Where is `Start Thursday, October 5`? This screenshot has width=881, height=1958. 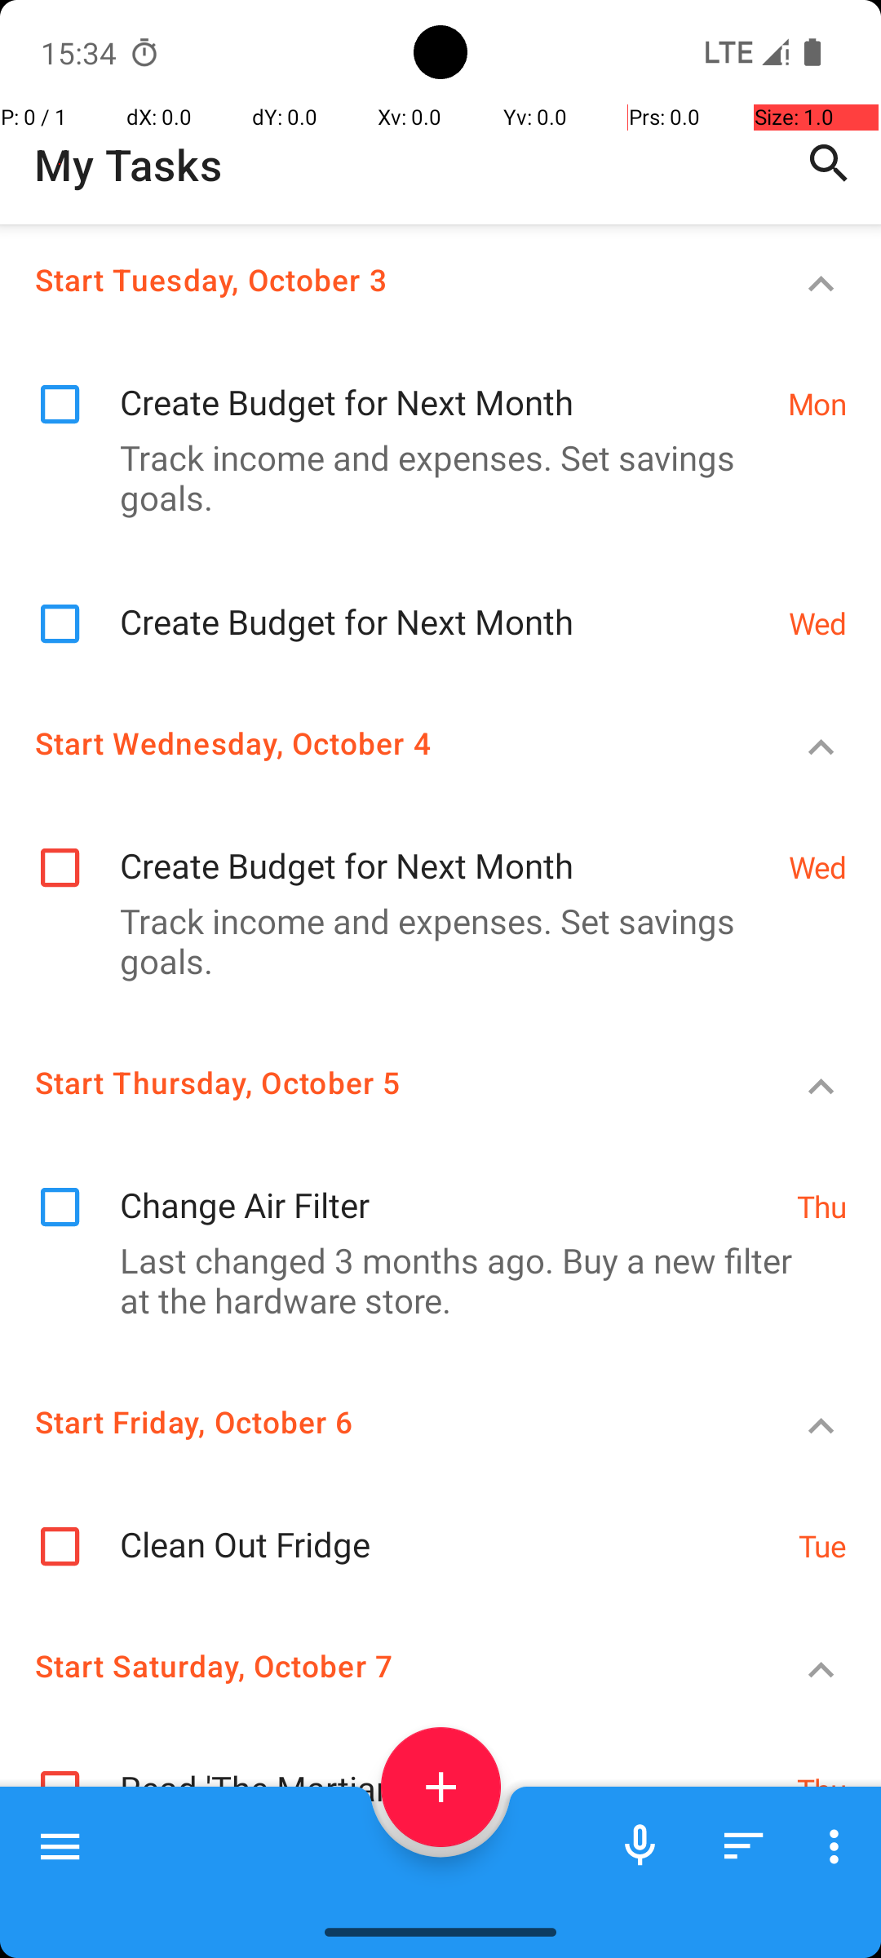 Start Thursday, October 5 is located at coordinates (380, 1082).